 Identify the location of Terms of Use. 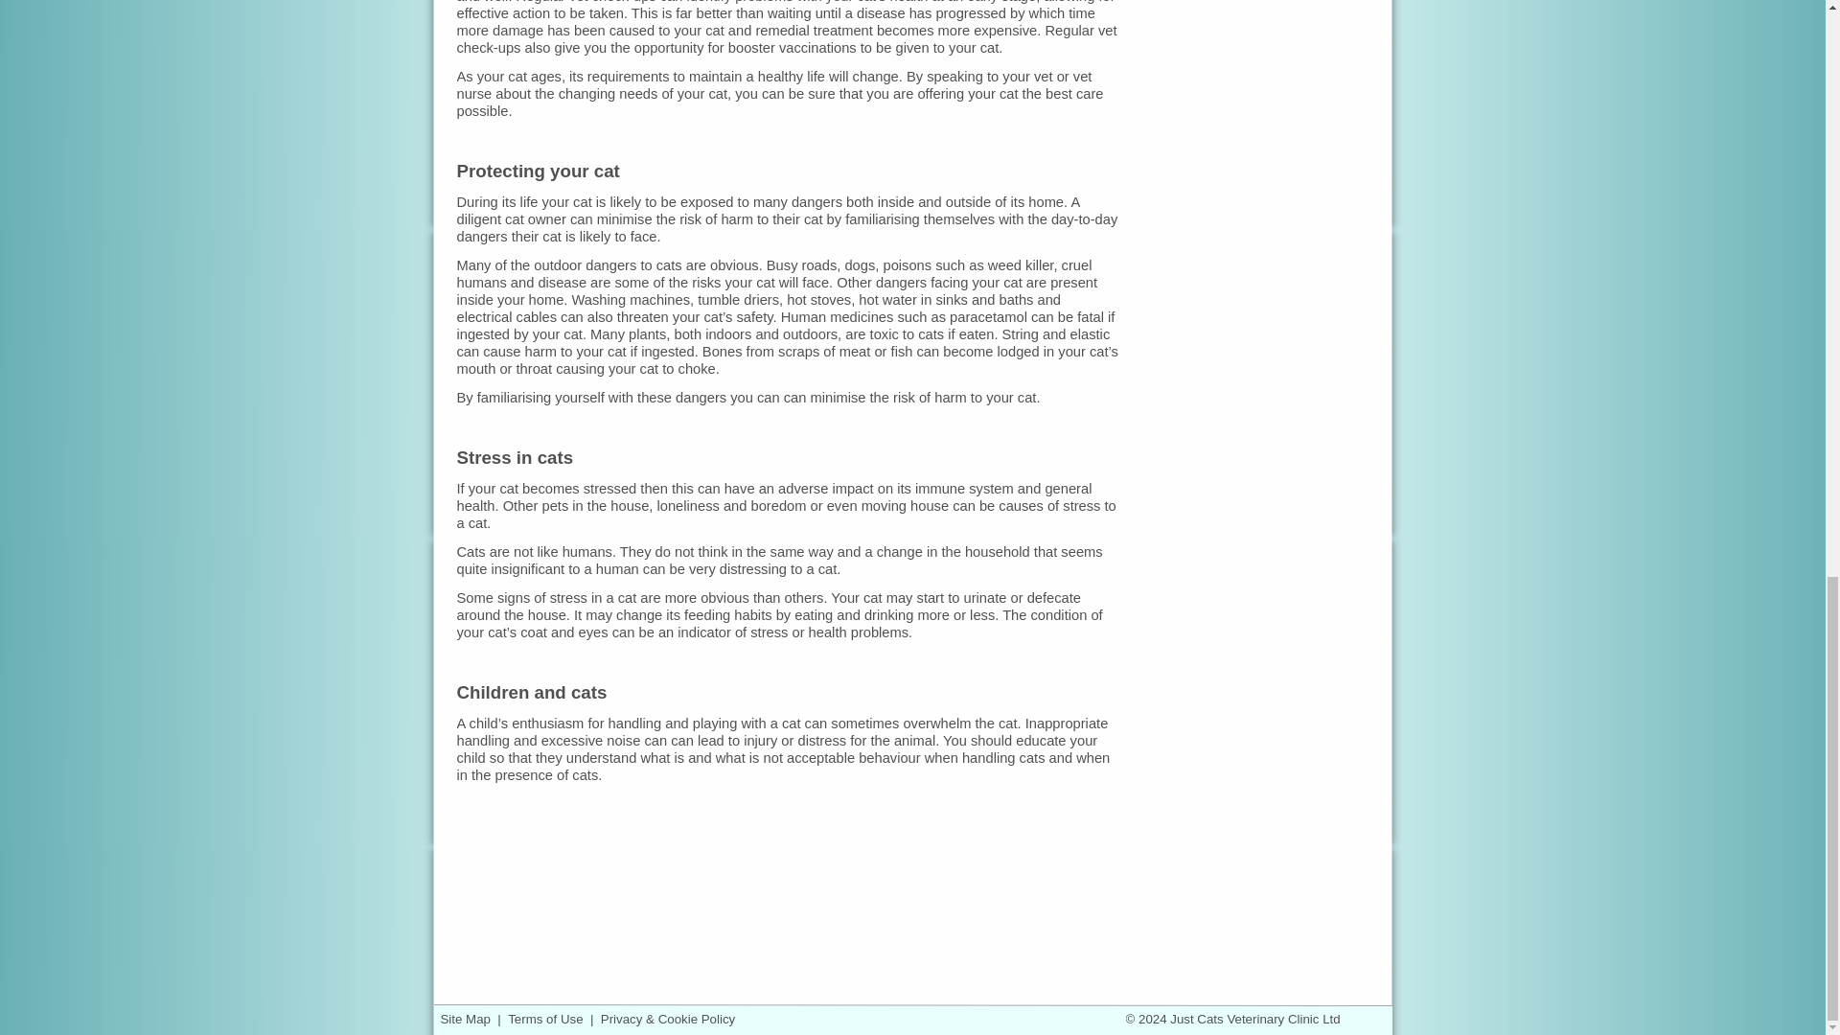
(544, 1020).